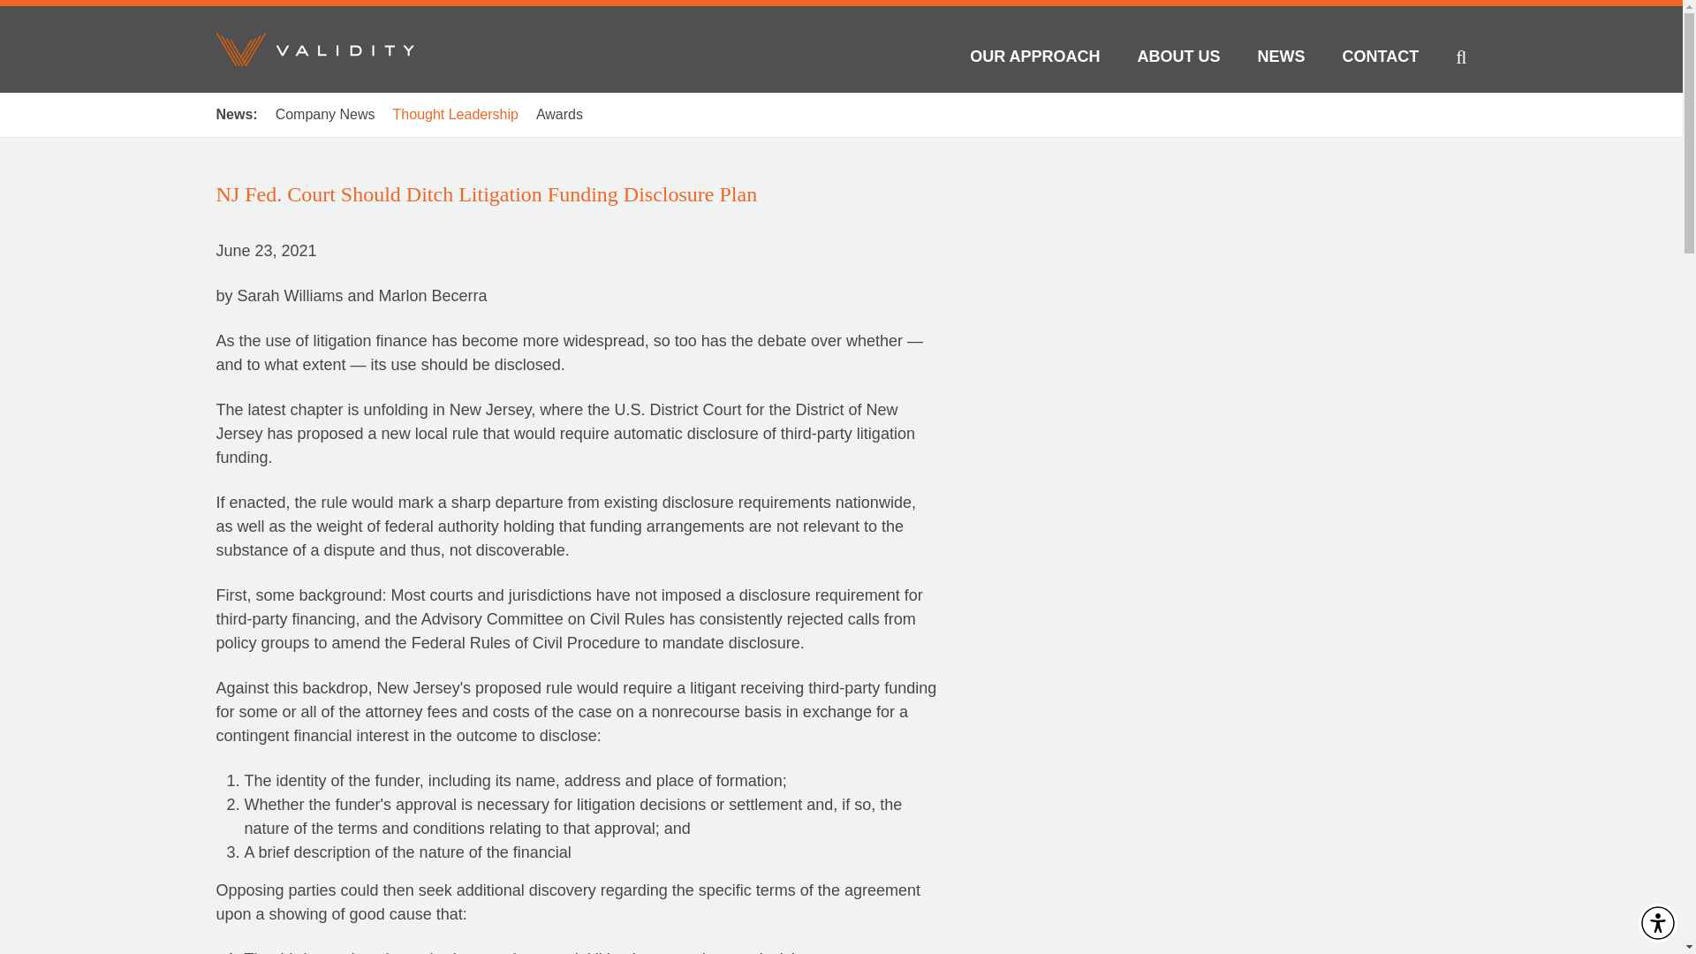 The image size is (1696, 954). What do you see at coordinates (1657, 922) in the screenshot?
I see `Accessibility Menu` at bounding box center [1657, 922].